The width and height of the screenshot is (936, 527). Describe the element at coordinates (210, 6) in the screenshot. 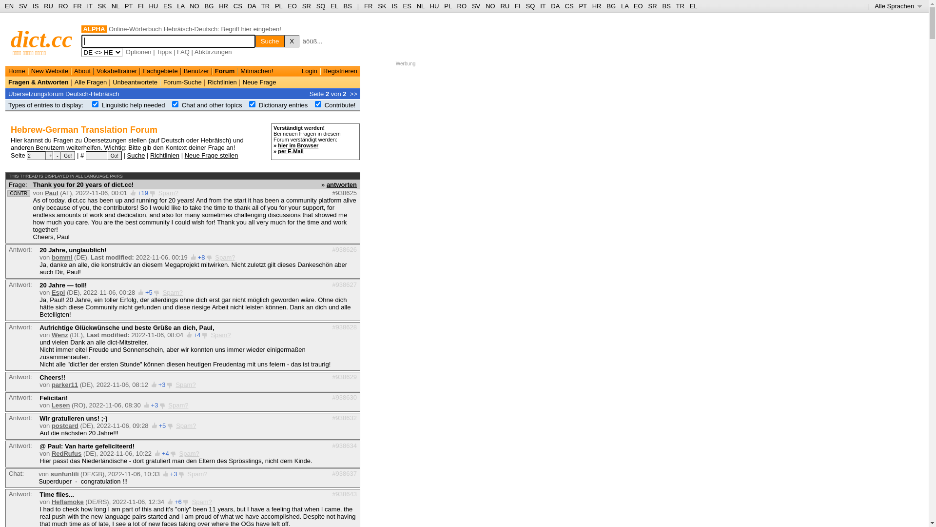

I see `BG` at that location.